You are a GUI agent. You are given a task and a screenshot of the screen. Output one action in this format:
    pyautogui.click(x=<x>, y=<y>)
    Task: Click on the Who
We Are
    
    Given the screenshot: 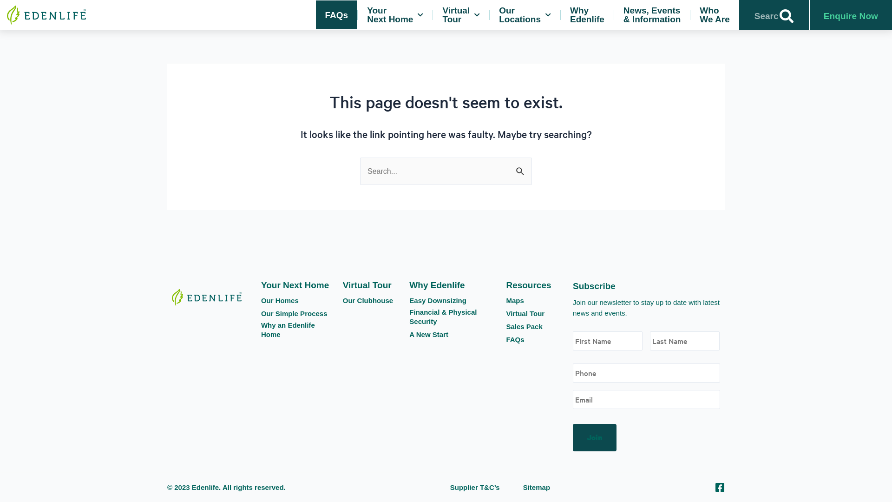 What is the action you would take?
    pyautogui.click(x=715, y=15)
    